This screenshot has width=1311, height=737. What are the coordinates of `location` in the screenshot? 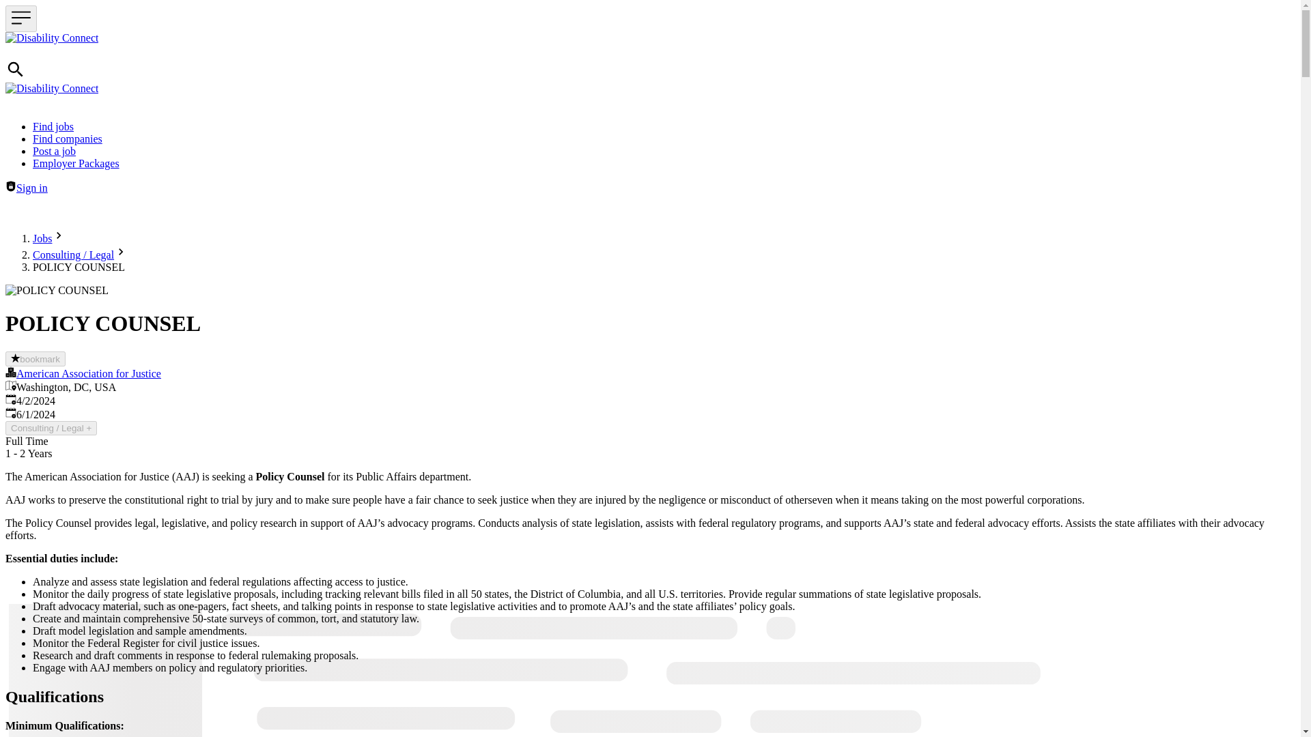 It's located at (10, 386).